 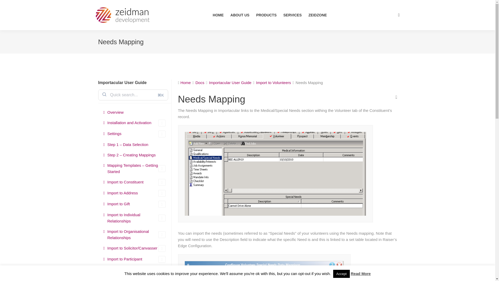 What do you see at coordinates (218, 15) in the screenshot?
I see `HOME` at bounding box center [218, 15].